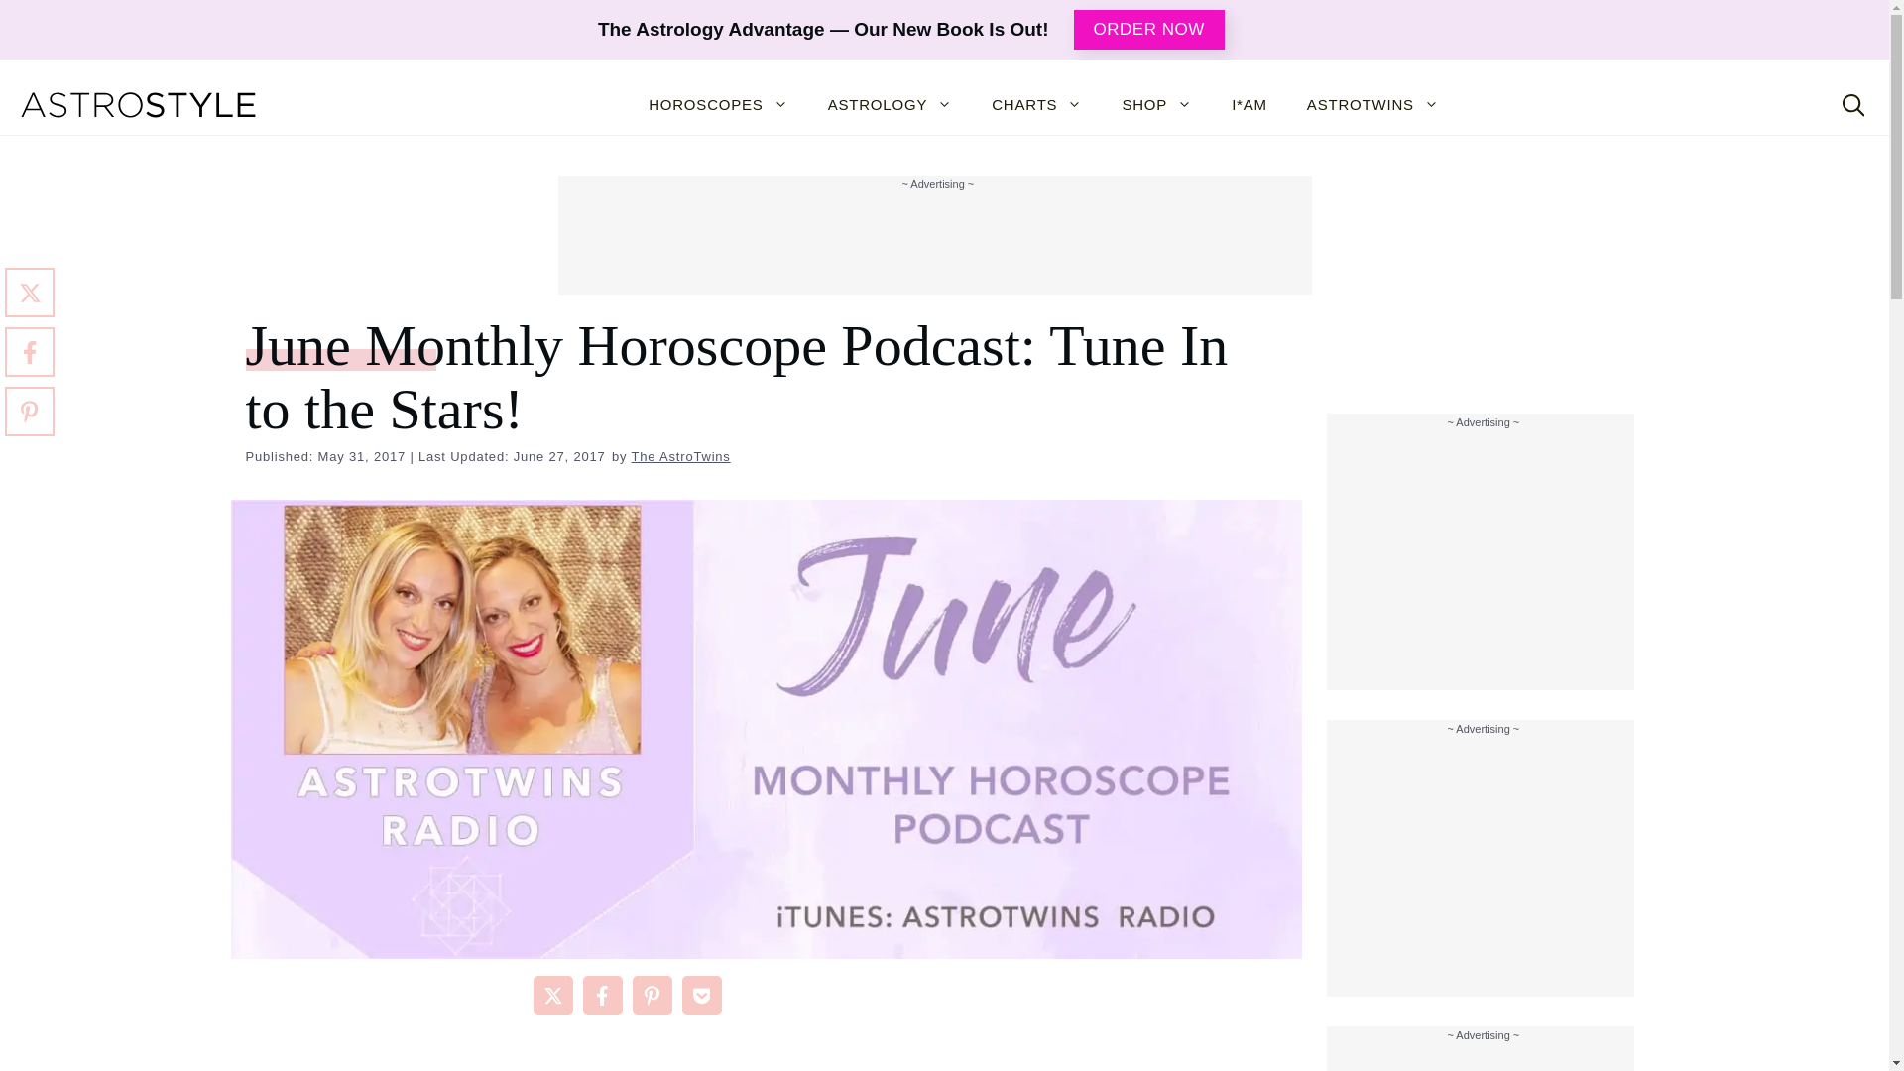 The width and height of the screenshot is (1904, 1071). What do you see at coordinates (718, 105) in the screenshot?
I see `HOROSCOPES` at bounding box center [718, 105].